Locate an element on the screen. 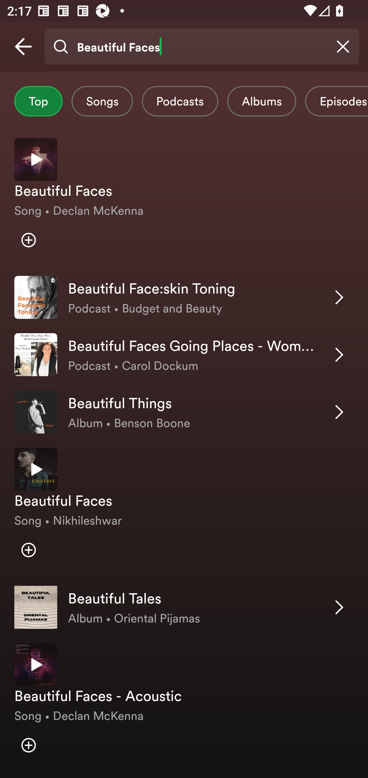 This screenshot has height=778, width=368. Beautiful Tales Album • Oriental Pijamas is located at coordinates (184, 607).